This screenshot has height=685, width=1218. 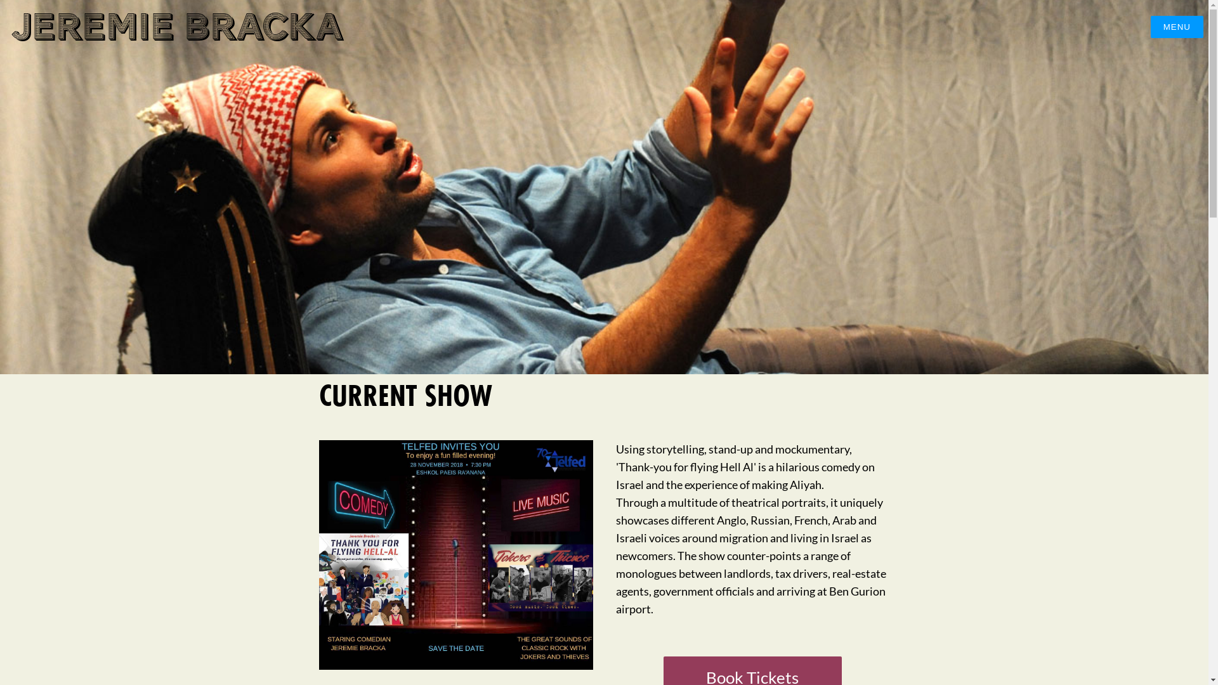 What do you see at coordinates (1177, 27) in the screenshot?
I see `MENU` at bounding box center [1177, 27].